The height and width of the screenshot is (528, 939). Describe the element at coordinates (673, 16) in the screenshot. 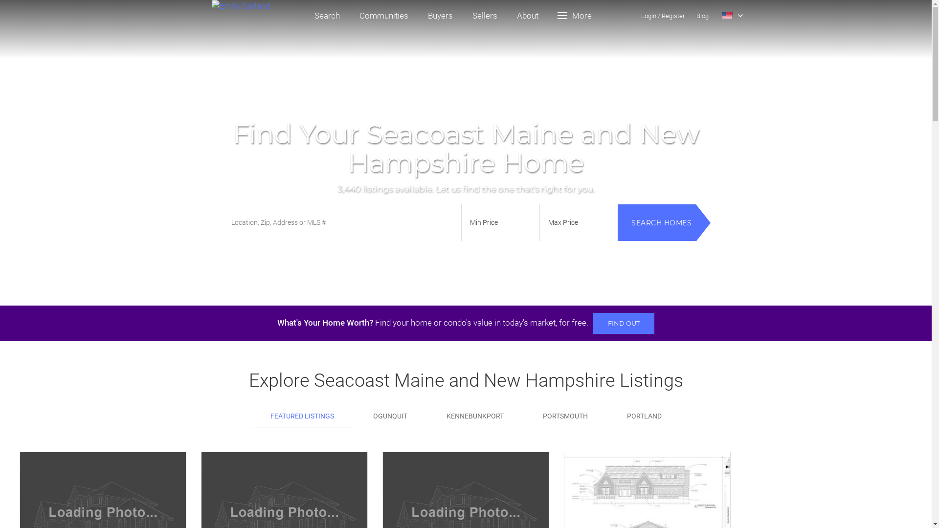

I see `Register` at that location.